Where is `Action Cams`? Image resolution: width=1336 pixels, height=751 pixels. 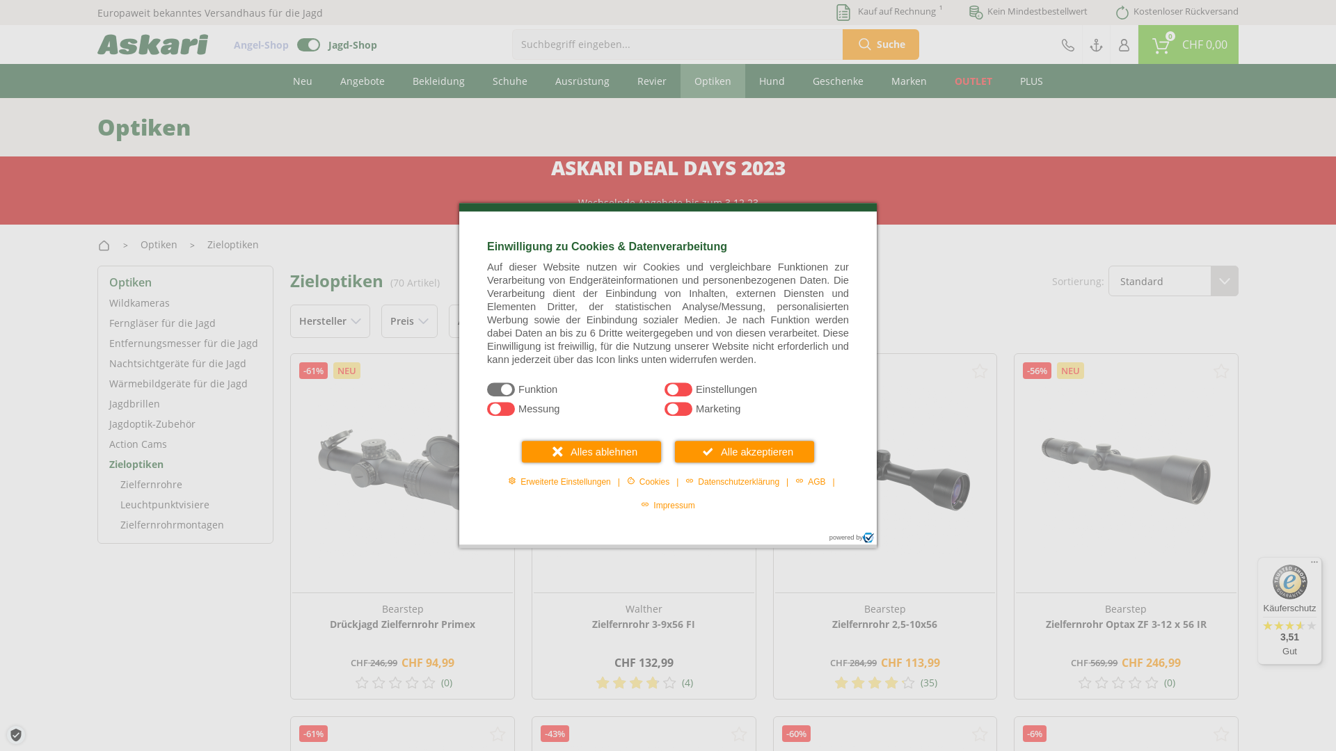
Action Cams is located at coordinates (185, 444).